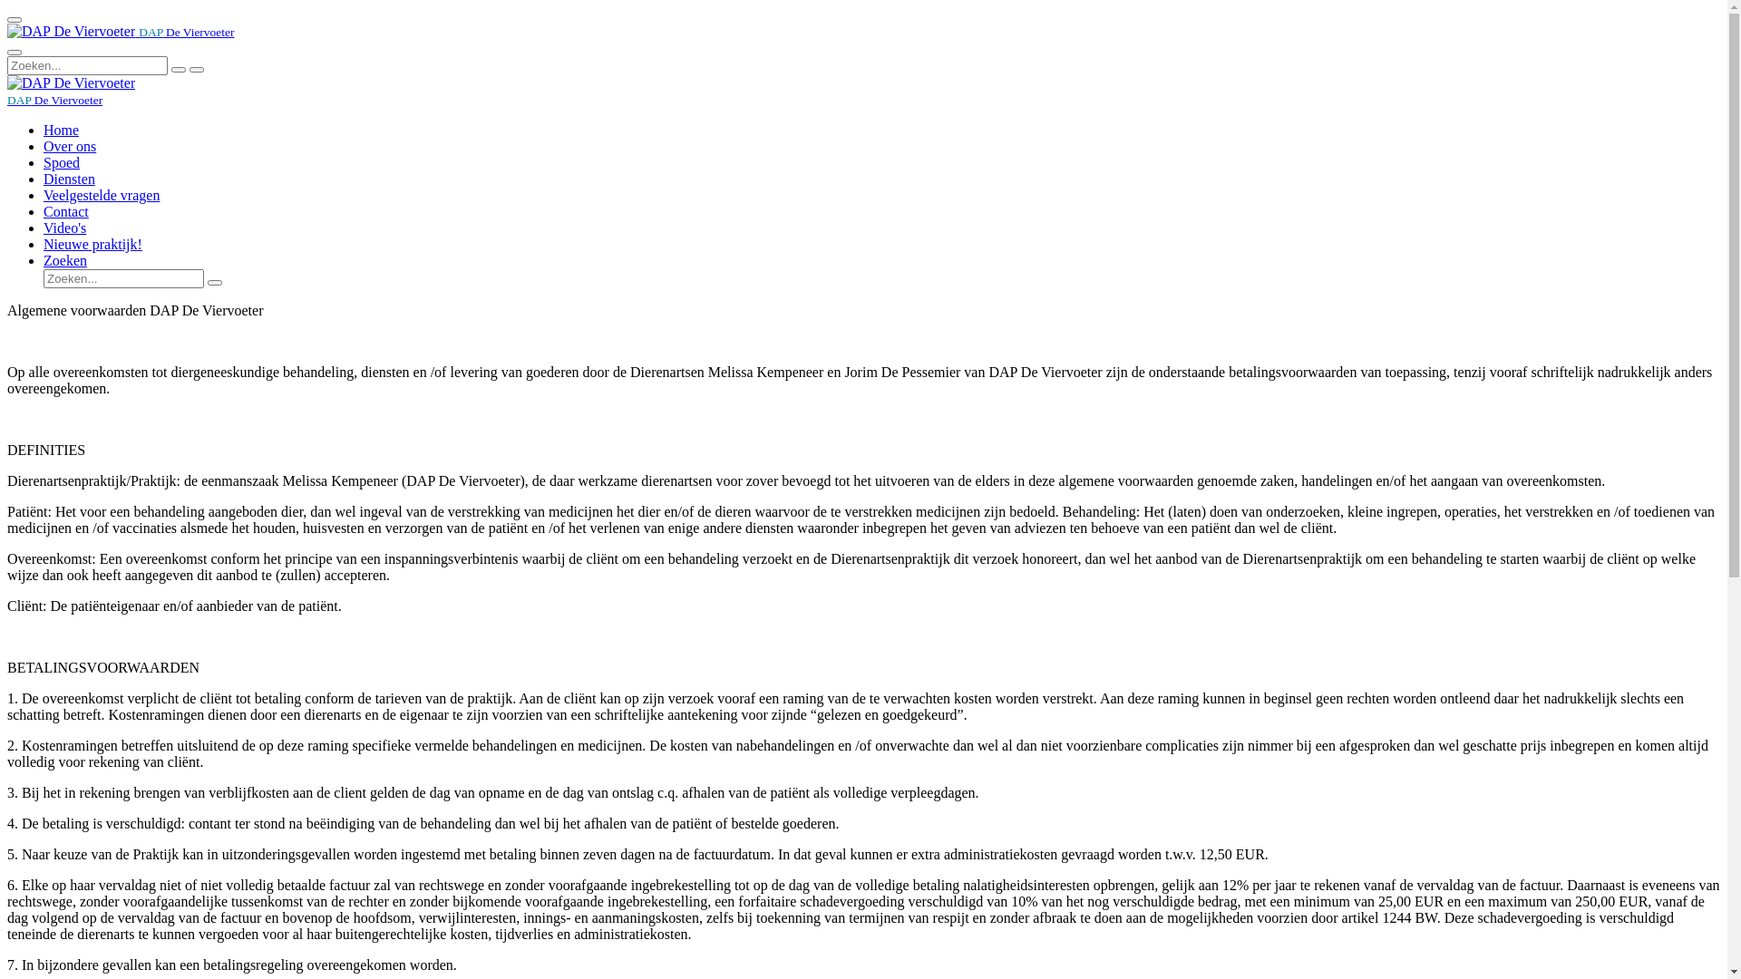 The width and height of the screenshot is (1741, 979). Describe the element at coordinates (71, 83) in the screenshot. I see `DAP De Viervoeter` at that location.